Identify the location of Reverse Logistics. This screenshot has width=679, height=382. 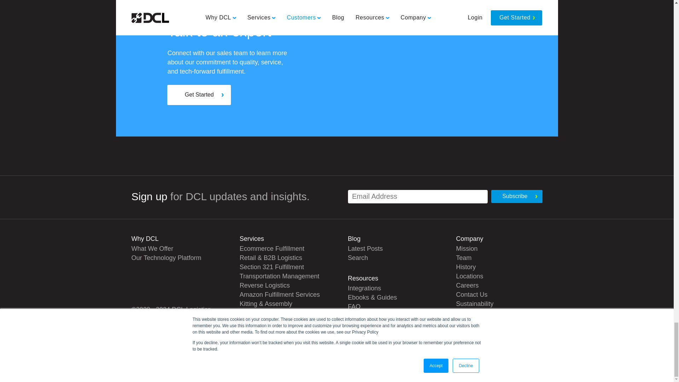
(265, 285).